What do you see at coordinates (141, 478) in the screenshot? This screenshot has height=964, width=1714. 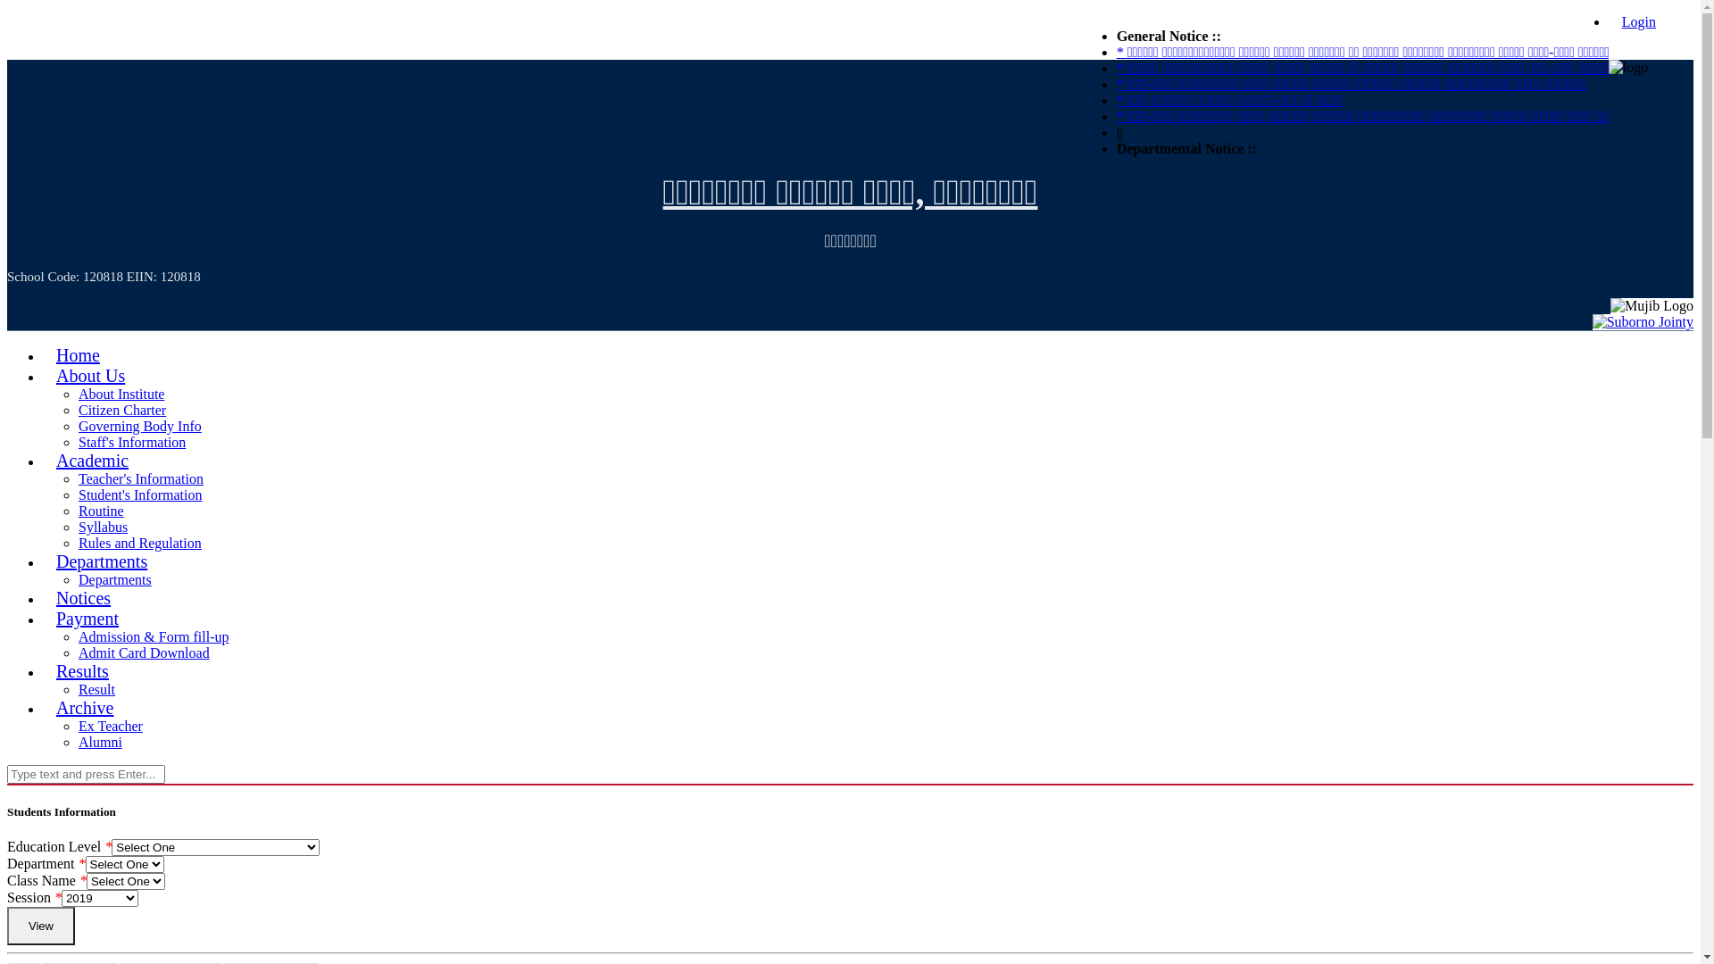 I see `Teacher's Information` at bounding box center [141, 478].